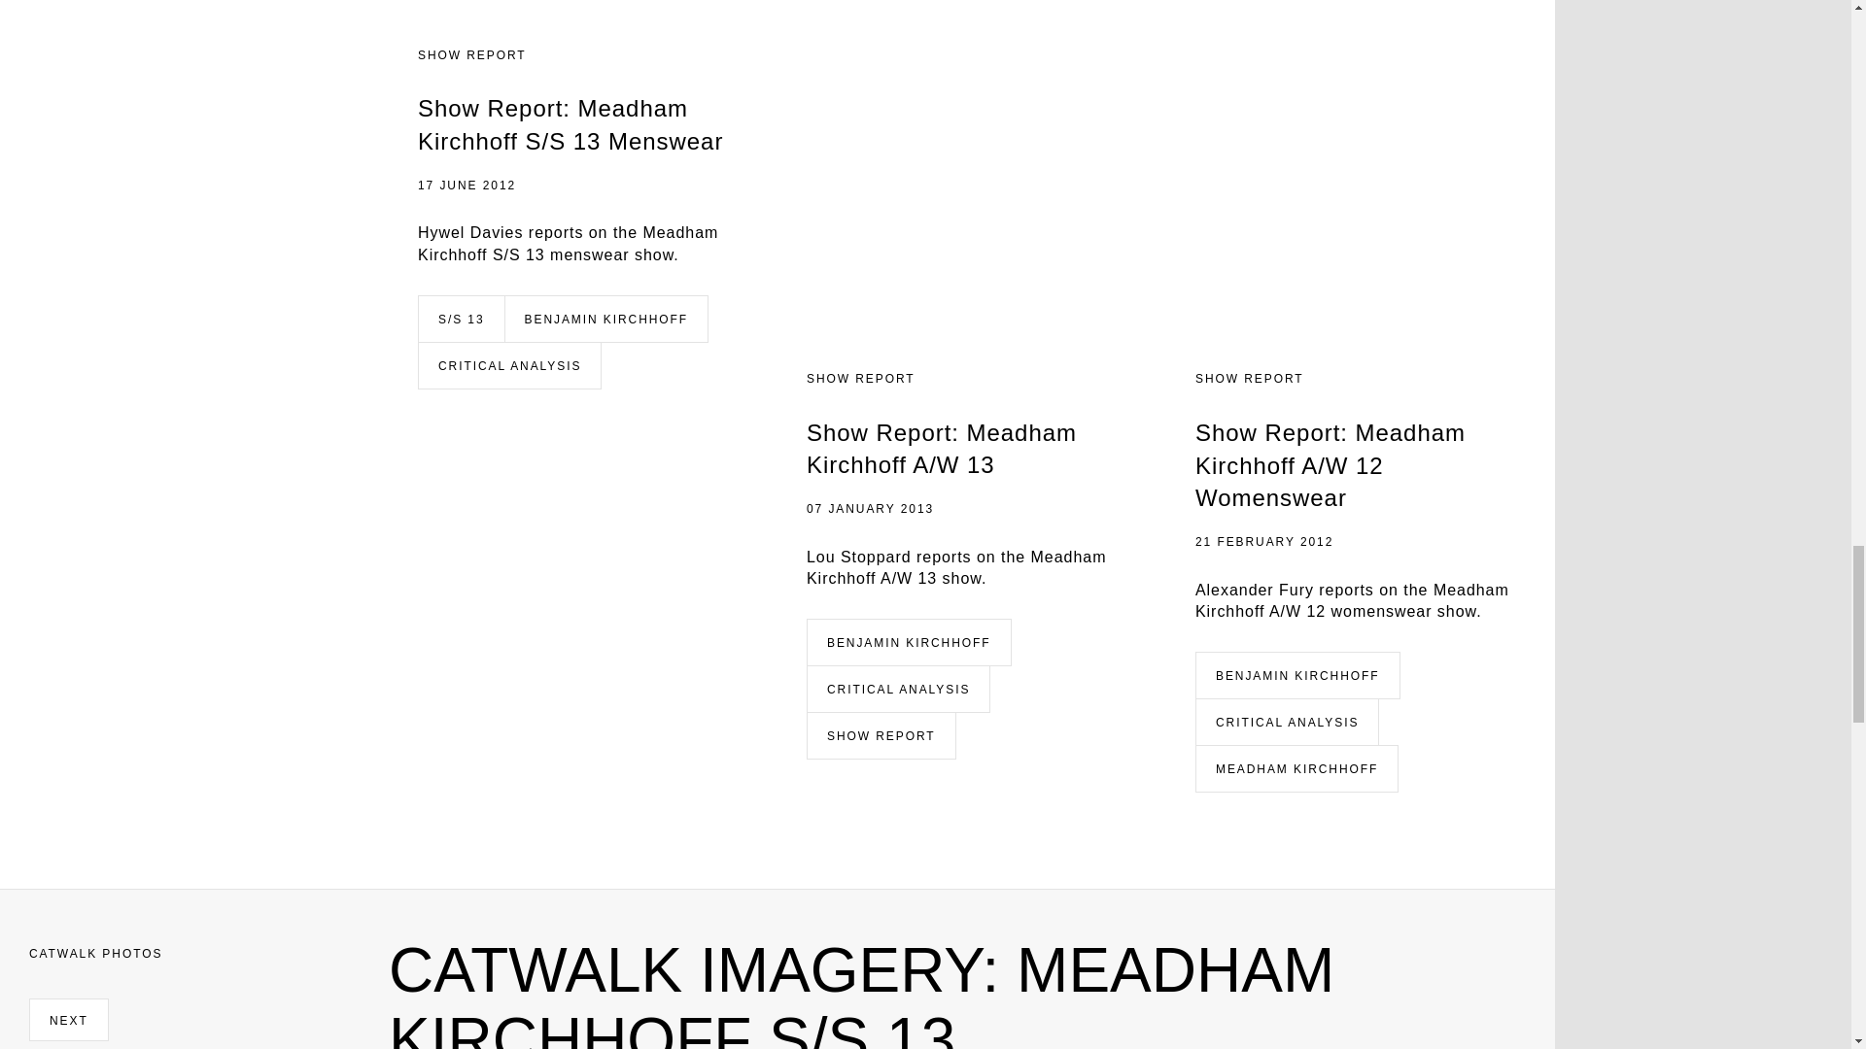 The image size is (1866, 1049). Describe the element at coordinates (881, 734) in the screenshot. I see `SHOW REPORT` at that location.